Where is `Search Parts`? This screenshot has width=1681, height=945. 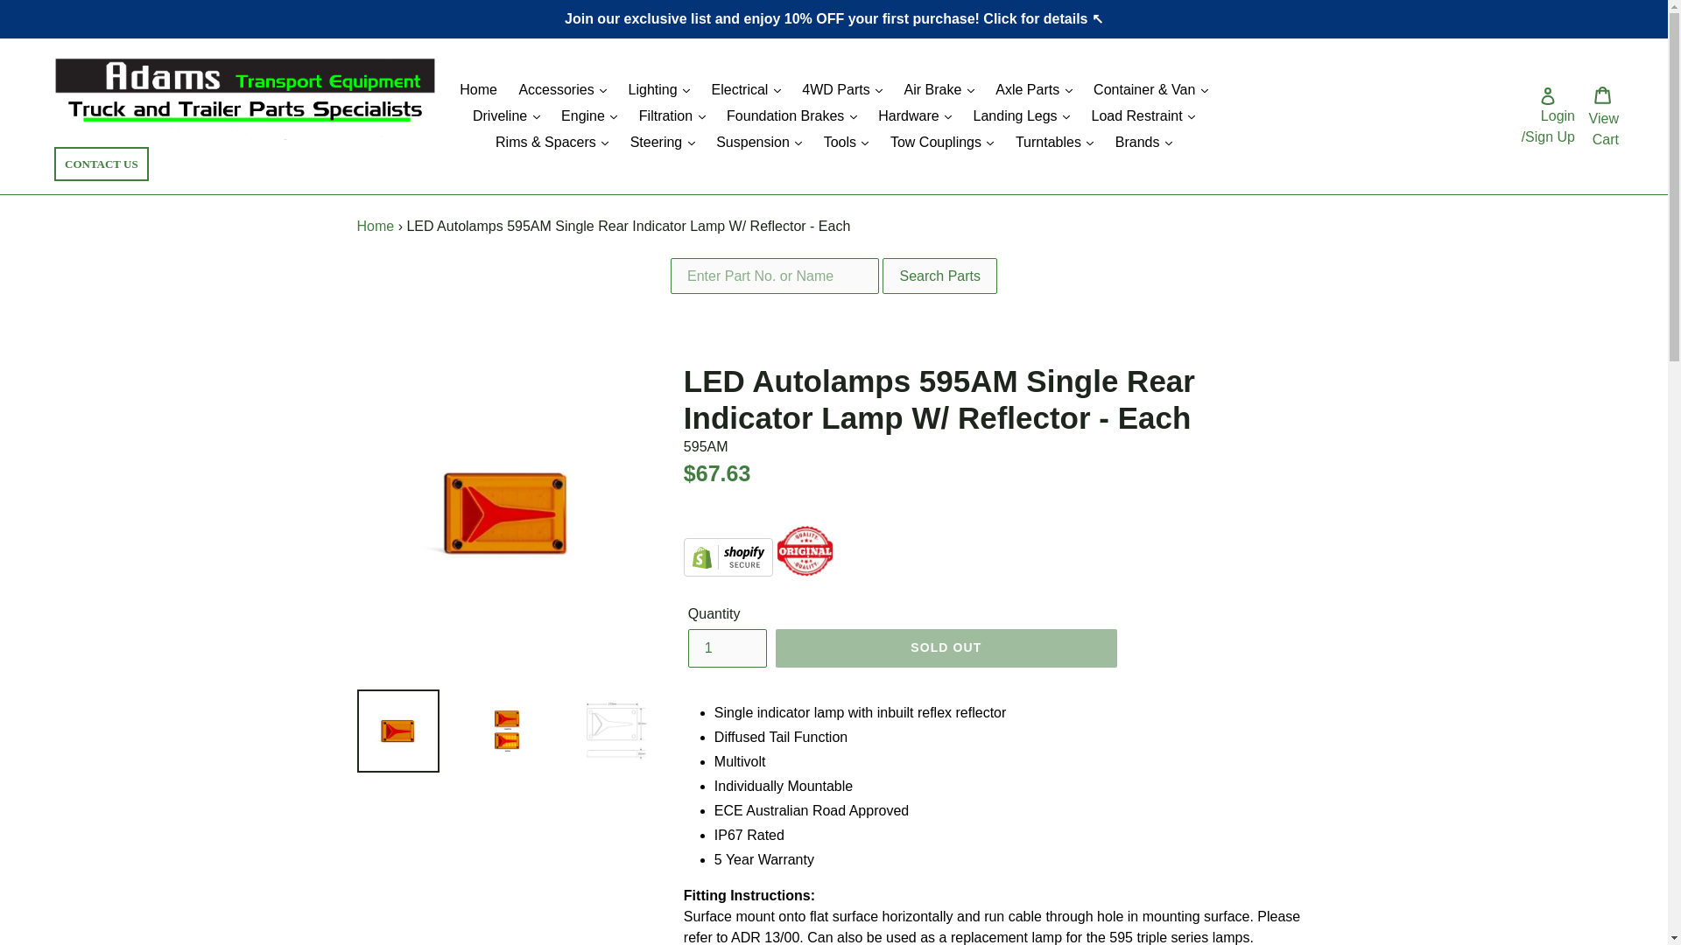 Search Parts is located at coordinates (939, 275).